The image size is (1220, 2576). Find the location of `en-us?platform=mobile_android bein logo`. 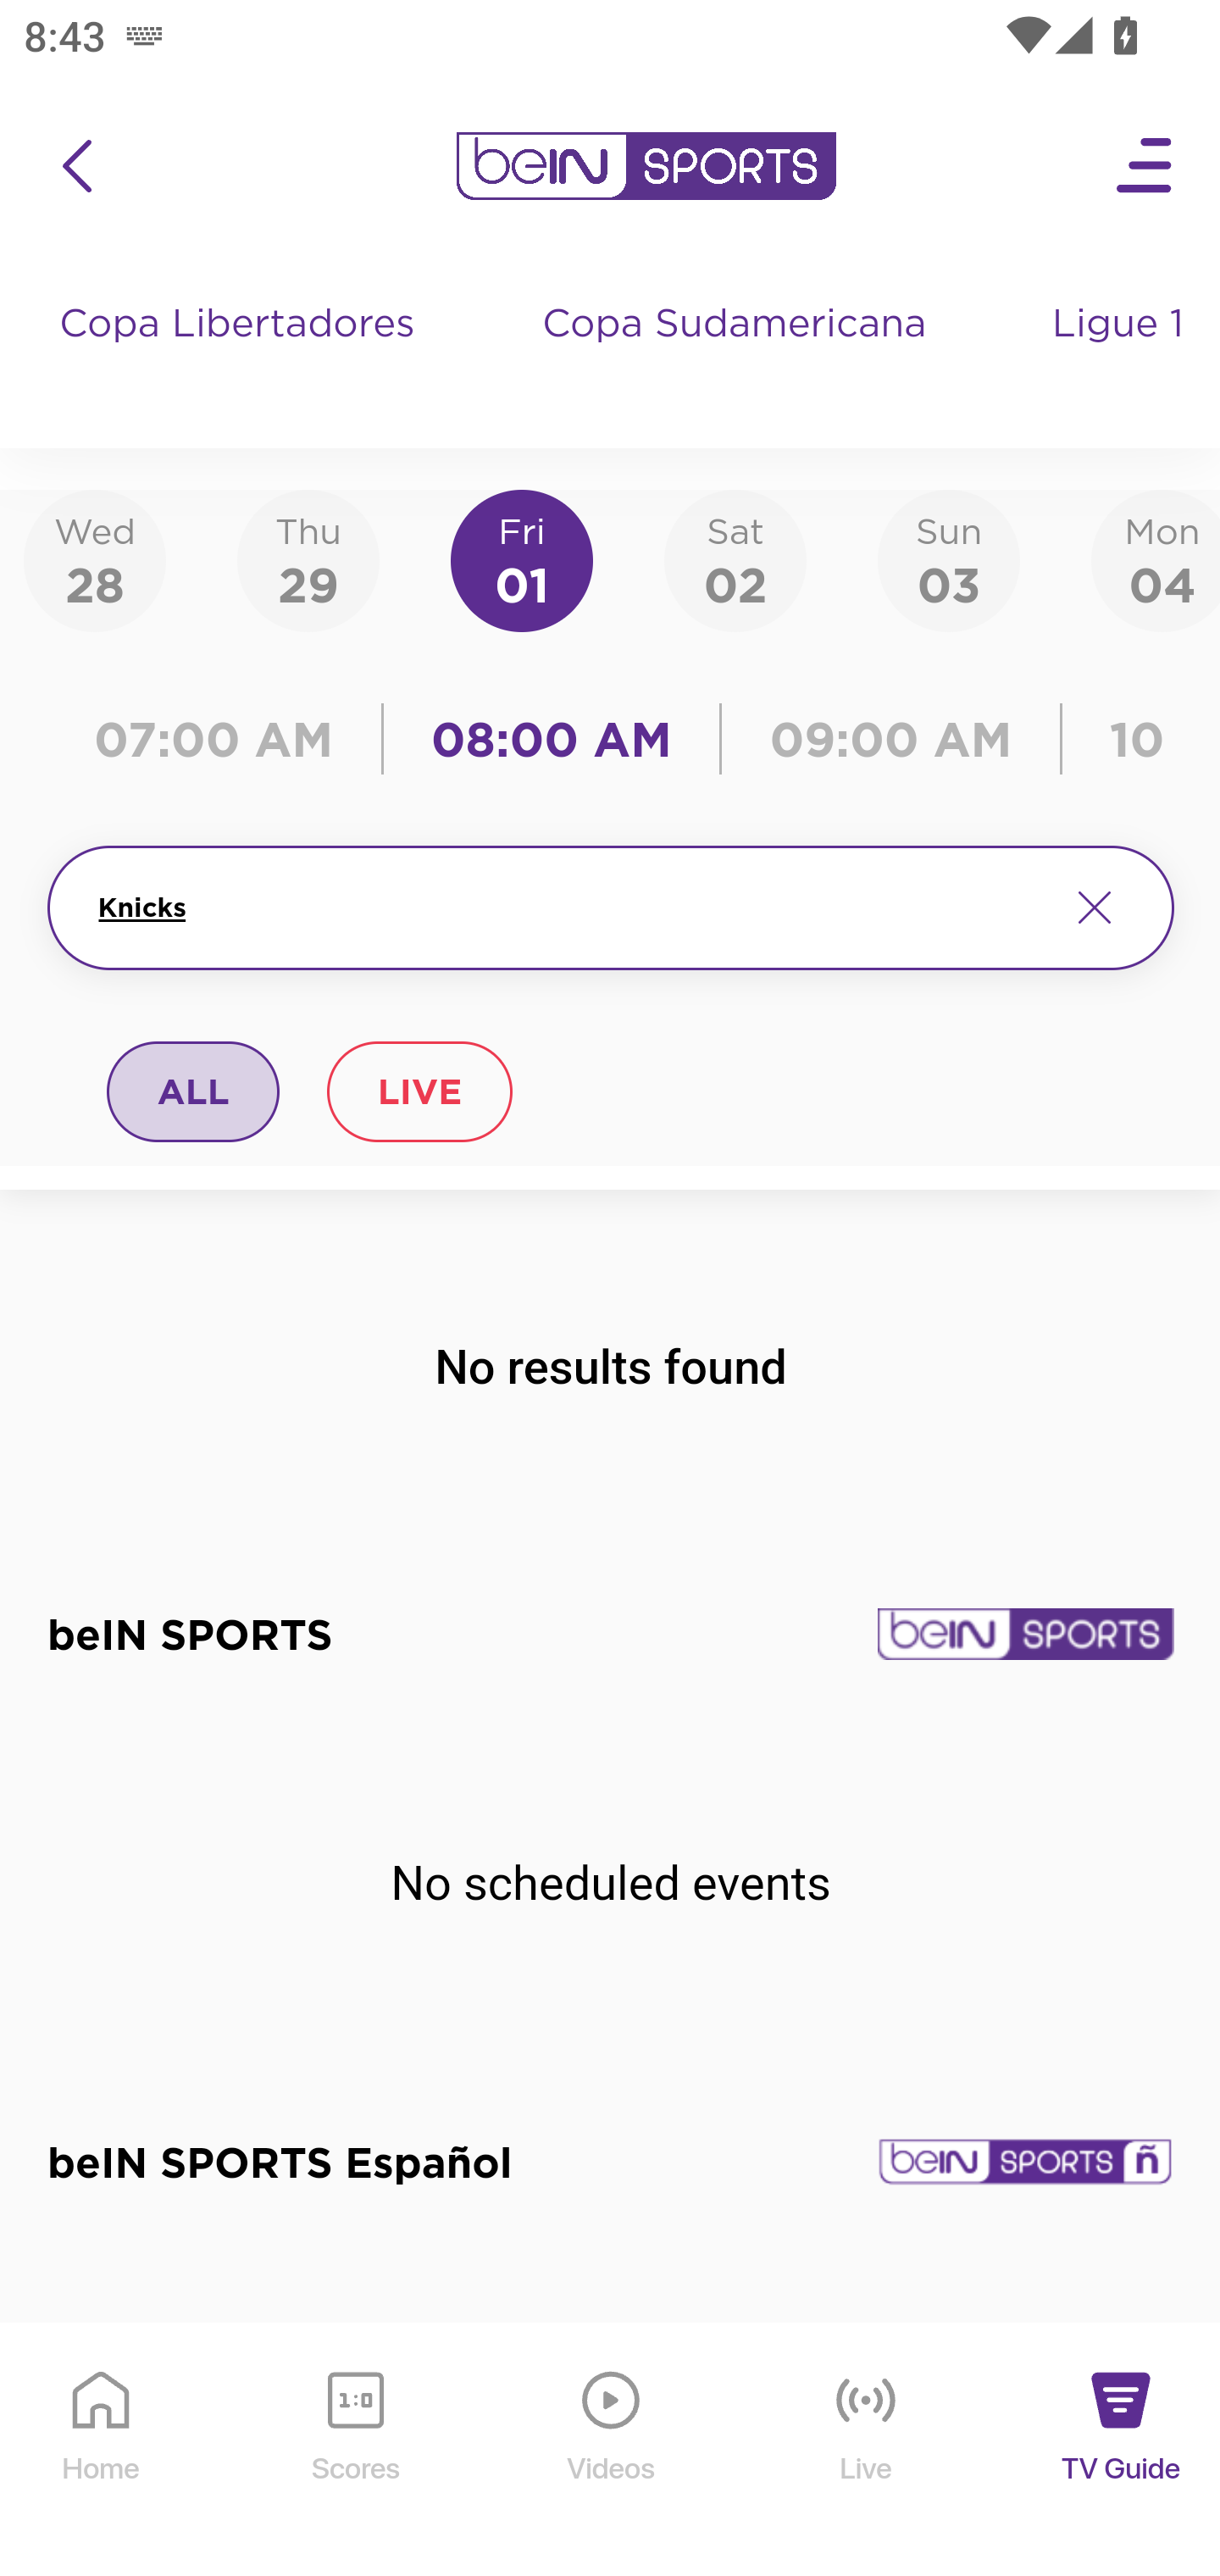

en-us?platform=mobile_android bein logo is located at coordinates (646, 166).